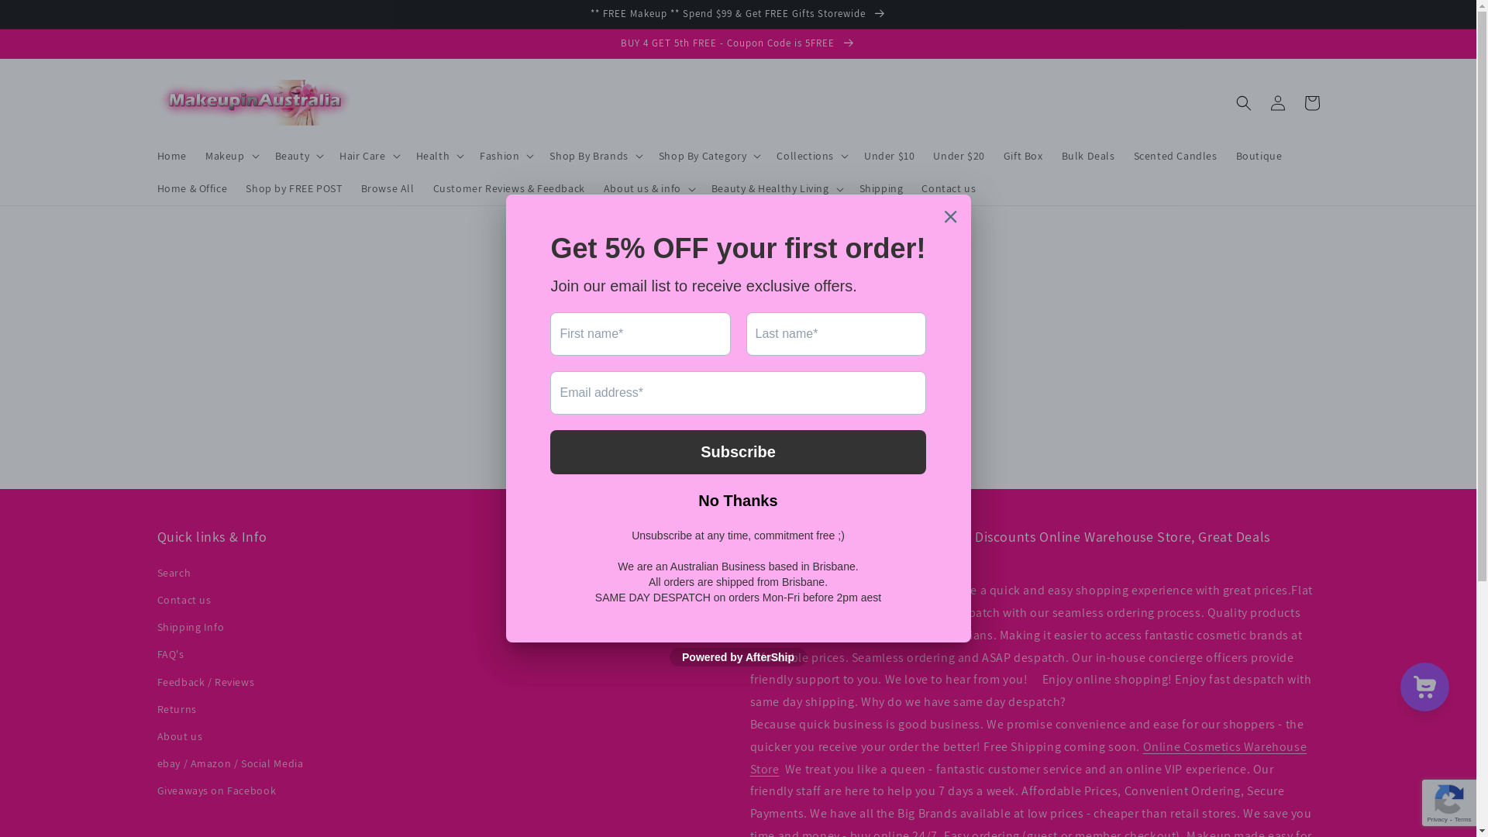 The height and width of the screenshot is (837, 1488). What do you see at coordinates (509, 188) in the screenshot?
I see `Customer Reviews & Feedback` at bounding box center [509, 188].